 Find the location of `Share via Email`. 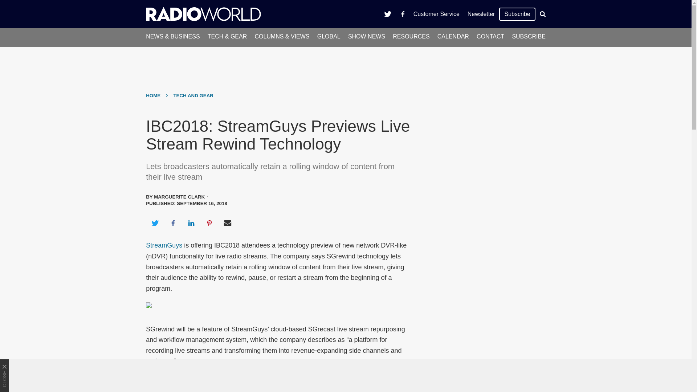

Share via Email is located at coordinates (228, 223).